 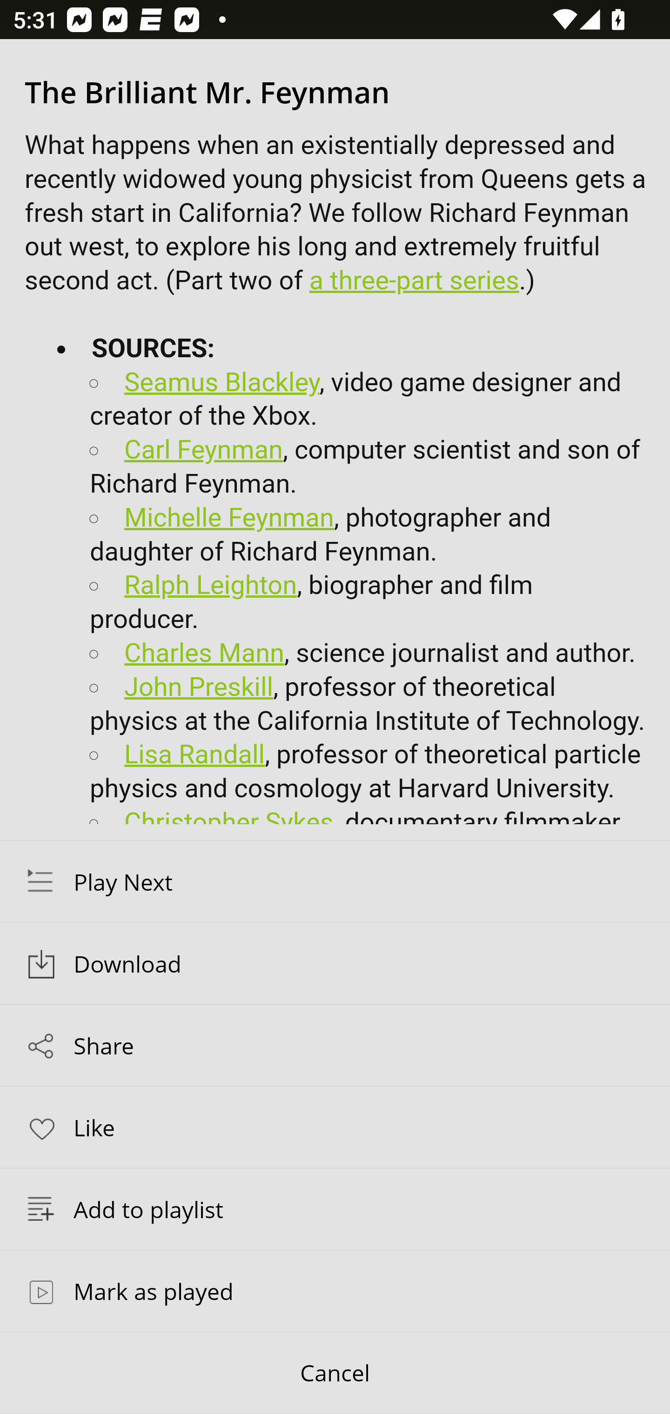 I want to click on Charles Mann, so click(x=205, y=652).